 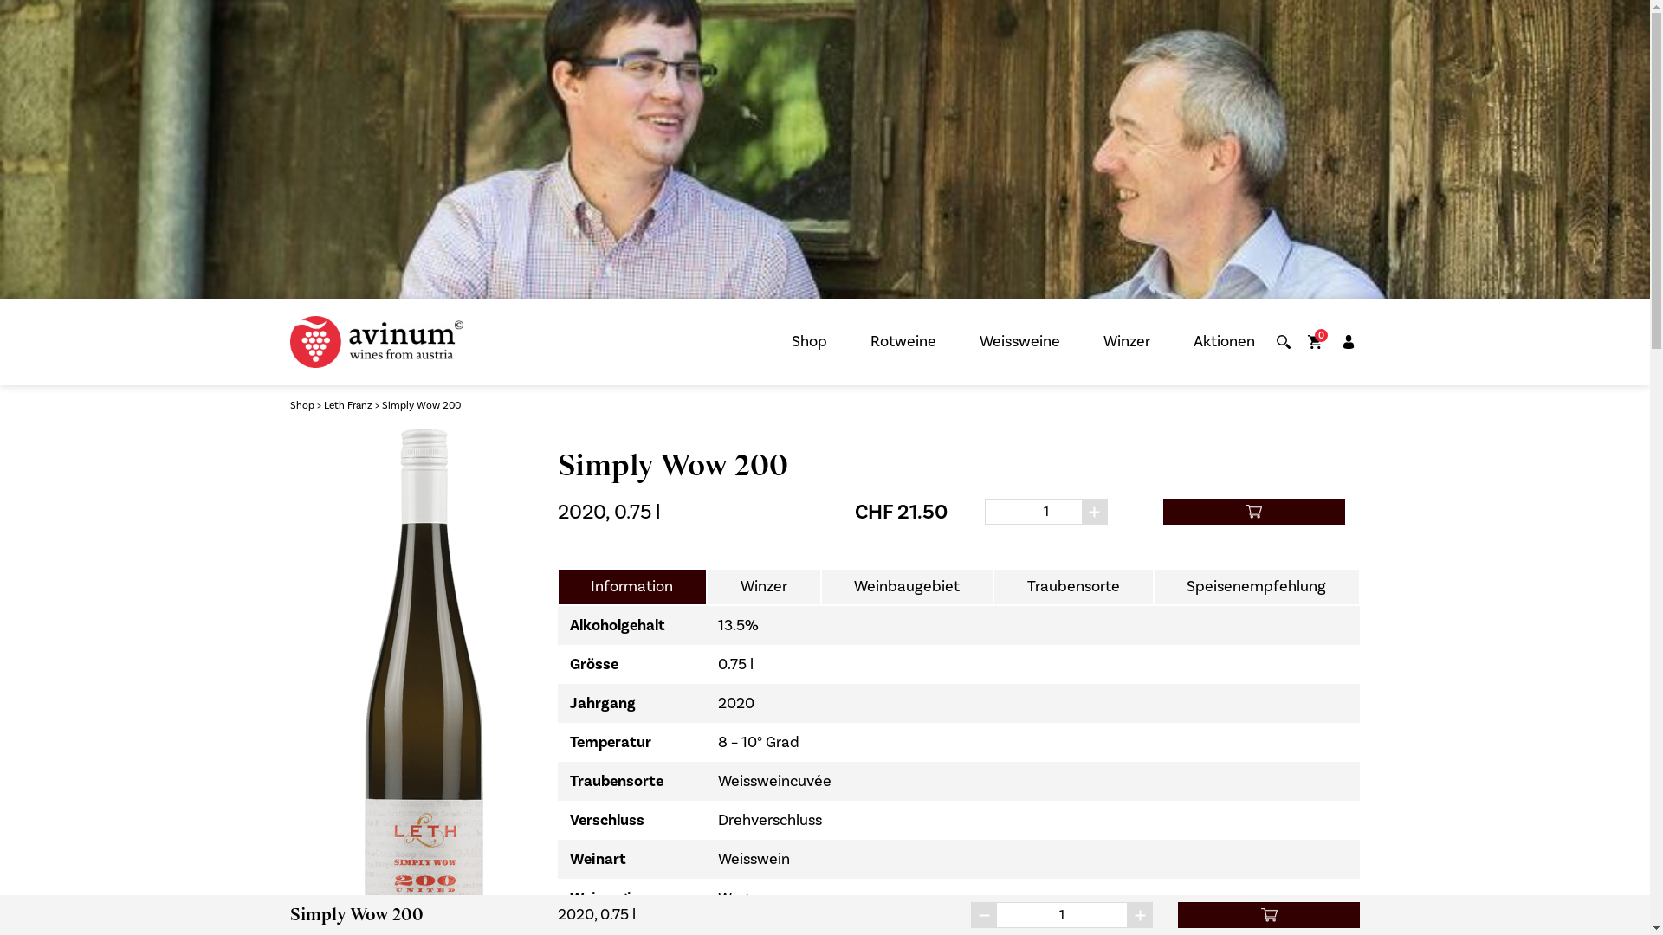 What do you see at coordinates (738, 625) in the screenshot?
I see `13.5%` at bounding box center [738, 625].